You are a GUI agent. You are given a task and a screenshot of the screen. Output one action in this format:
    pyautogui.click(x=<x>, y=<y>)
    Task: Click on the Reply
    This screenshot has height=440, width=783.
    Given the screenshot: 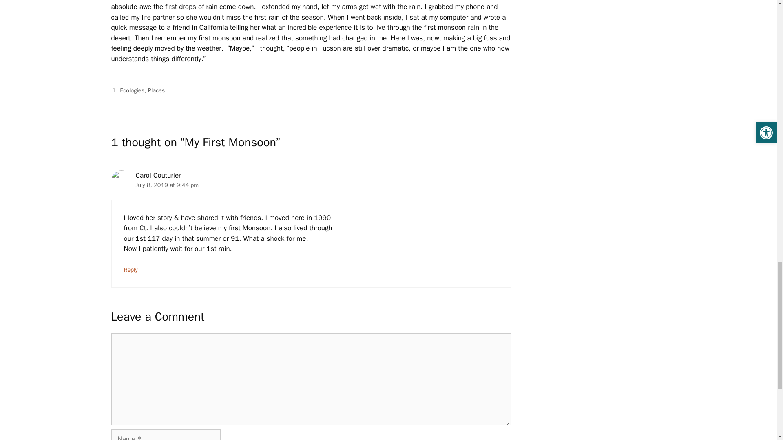 What is the action you would take?
    pyautogui.click(x=130, y=270)
    